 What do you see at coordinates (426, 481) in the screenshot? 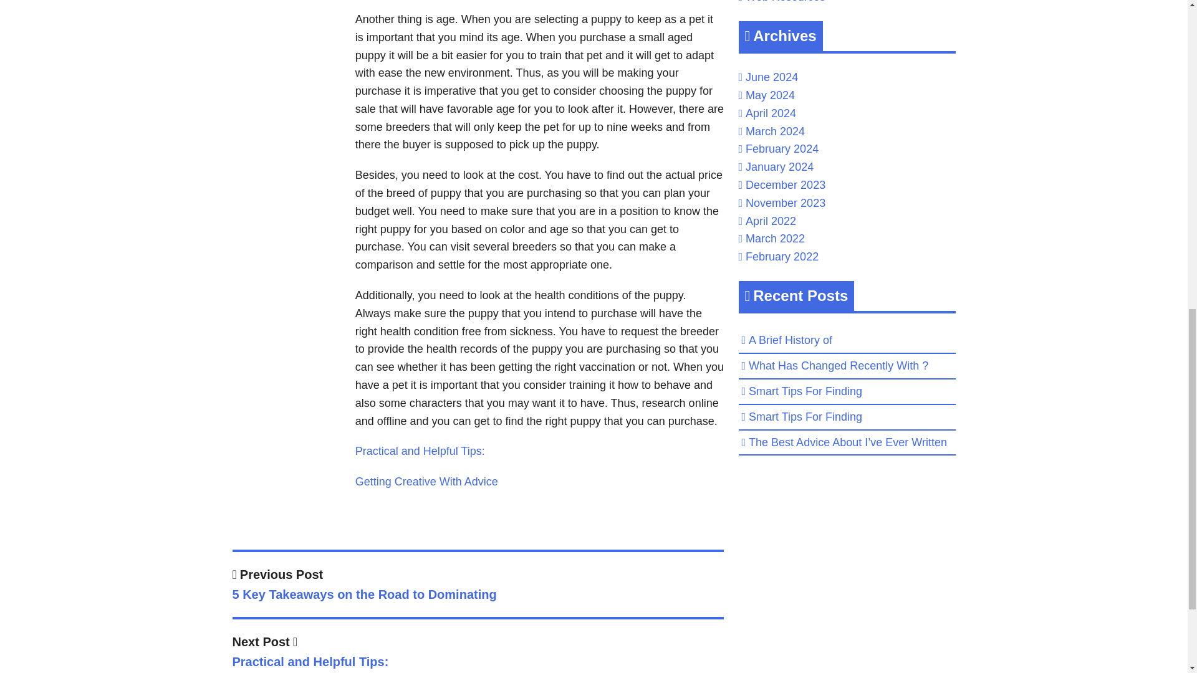
I see `Practical and Helpful Tips:` at bounding box center [426, 481].